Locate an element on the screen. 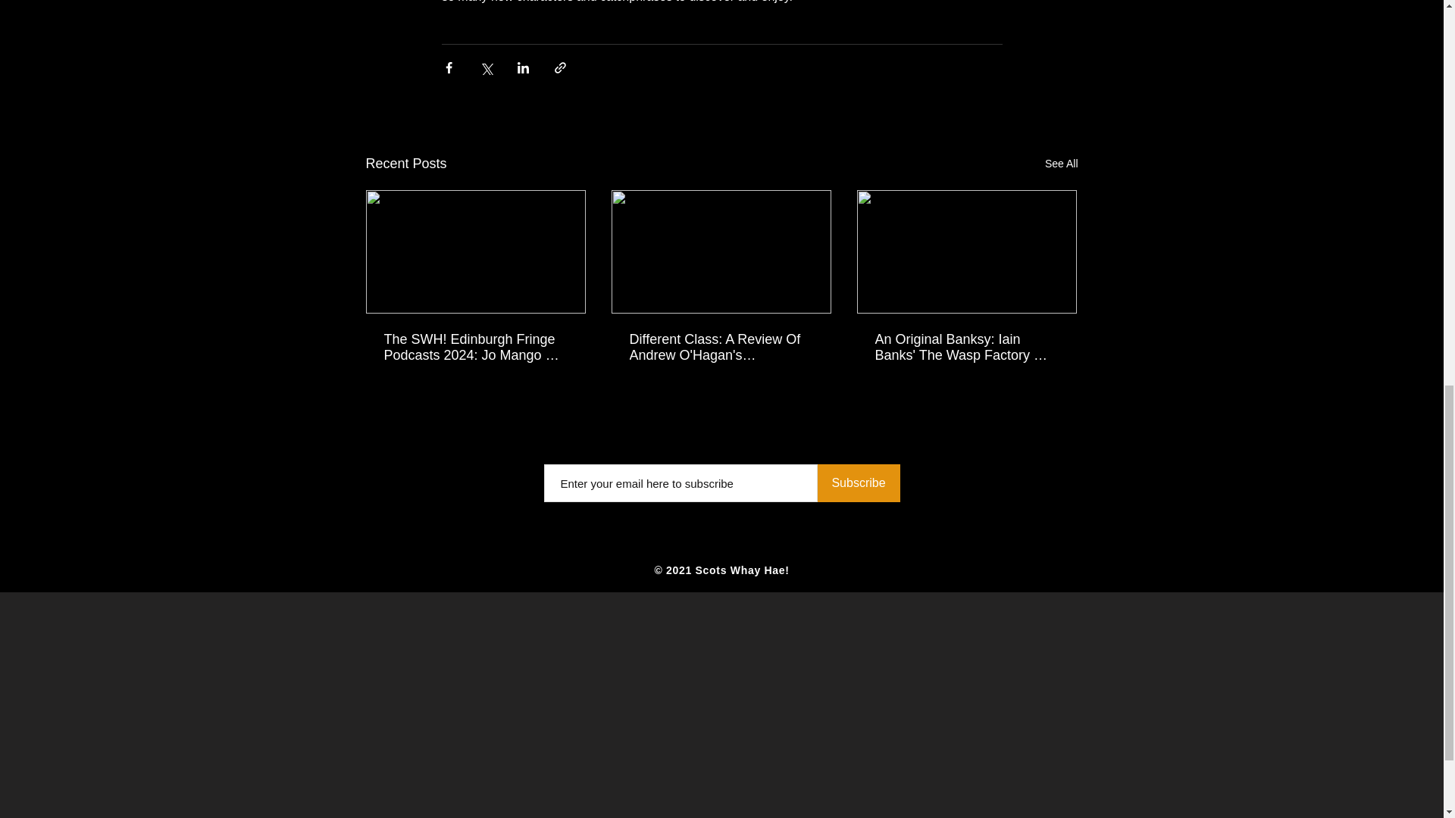  See All is located at coordinates (1061, 164).